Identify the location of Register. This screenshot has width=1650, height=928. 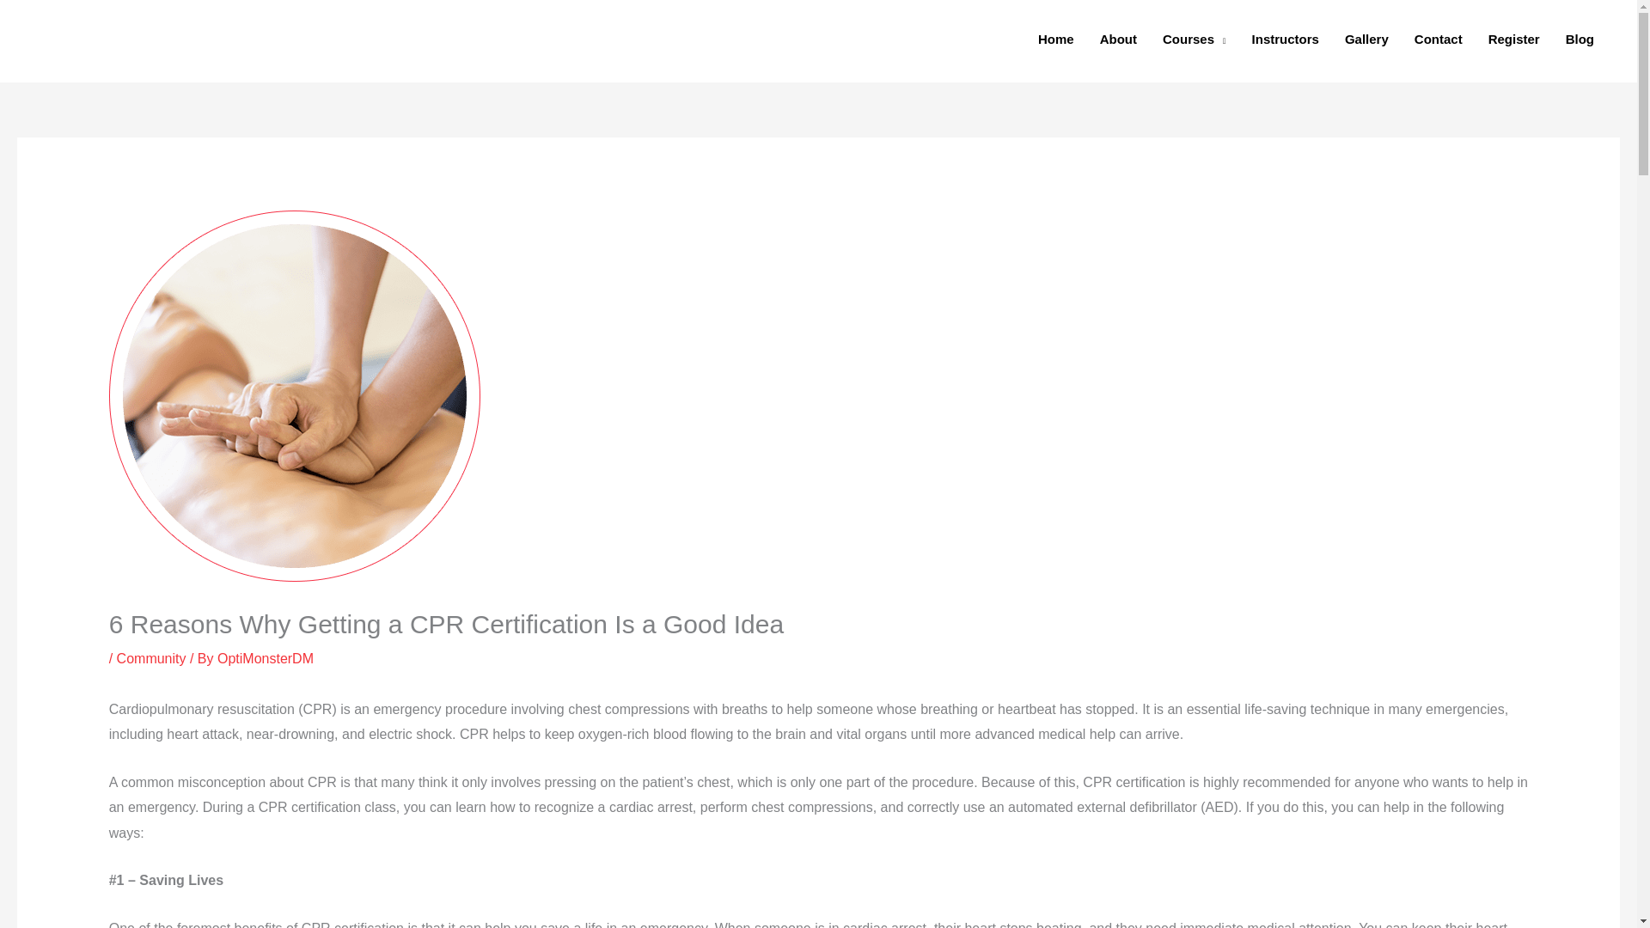
(1513, 40).